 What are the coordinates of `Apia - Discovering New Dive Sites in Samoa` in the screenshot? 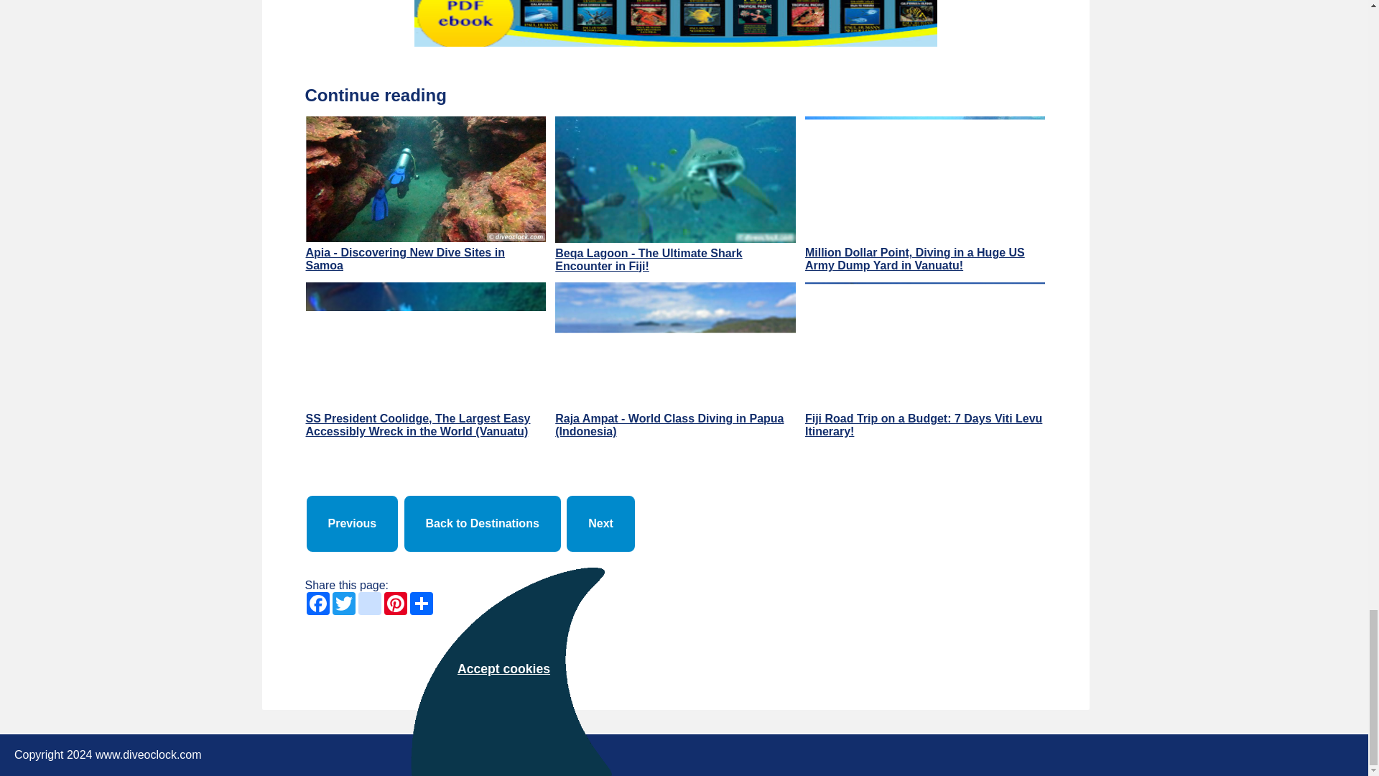 It's located at (426, 195).